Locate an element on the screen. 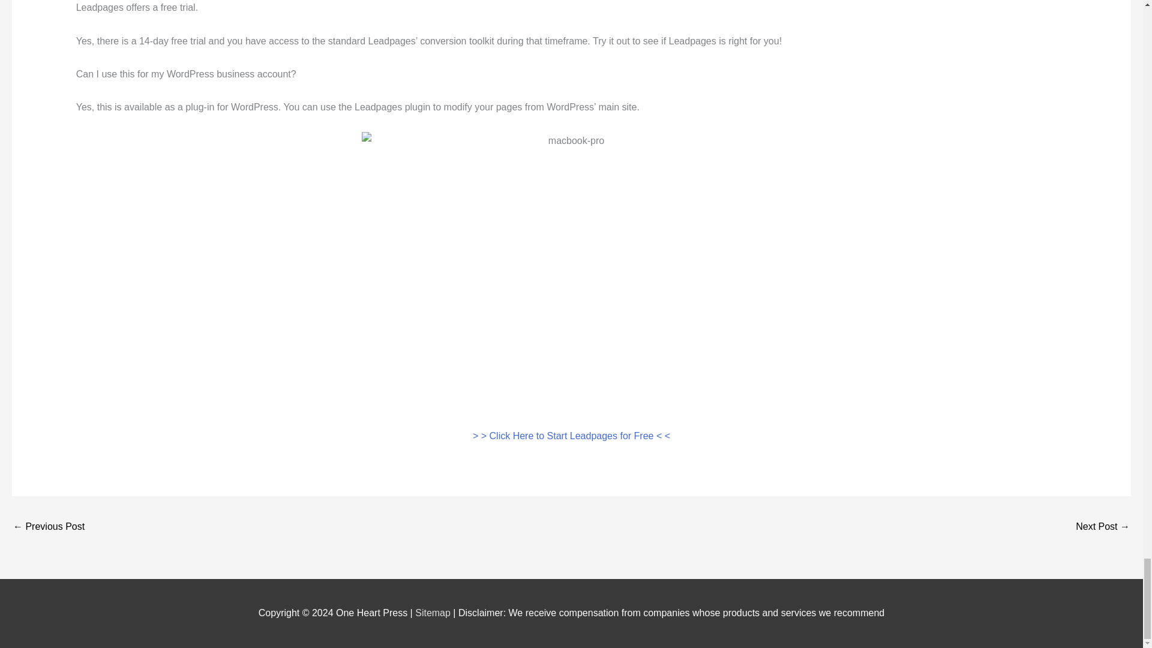 This screenshot has height=648, width=1152. Ttps Orange Leadpages Unsubscribe is located at coordinates (48, 527).